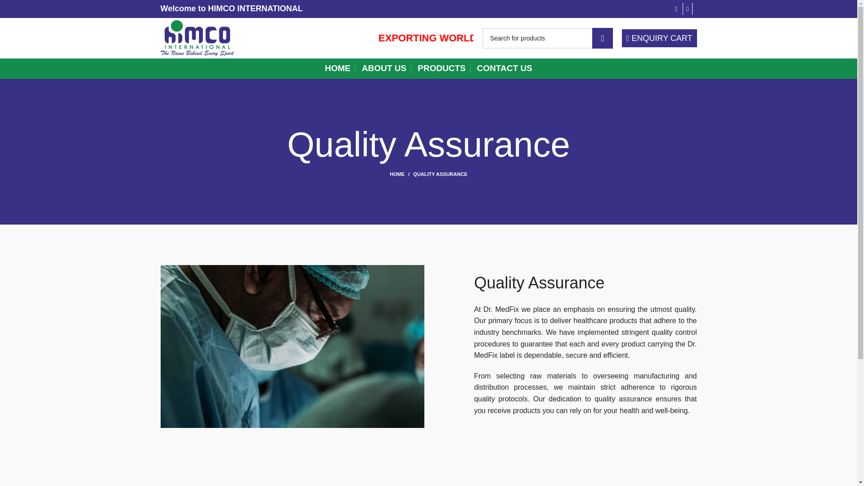 Image resolution: width=864 pixels, height=486 pixels. Describe the element at coordinates (384, 68) in the screenshot. I see `ABOUT US` at that location.